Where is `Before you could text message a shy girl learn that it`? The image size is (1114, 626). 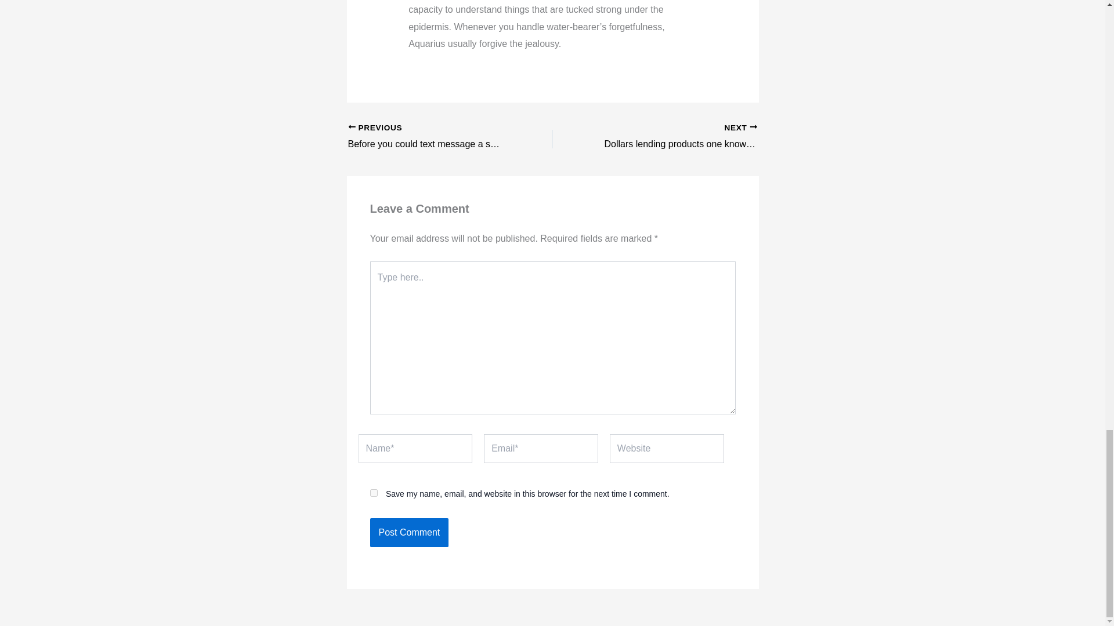
Before you could text message a shy girl learn that it is located at coordinates (430, 137).